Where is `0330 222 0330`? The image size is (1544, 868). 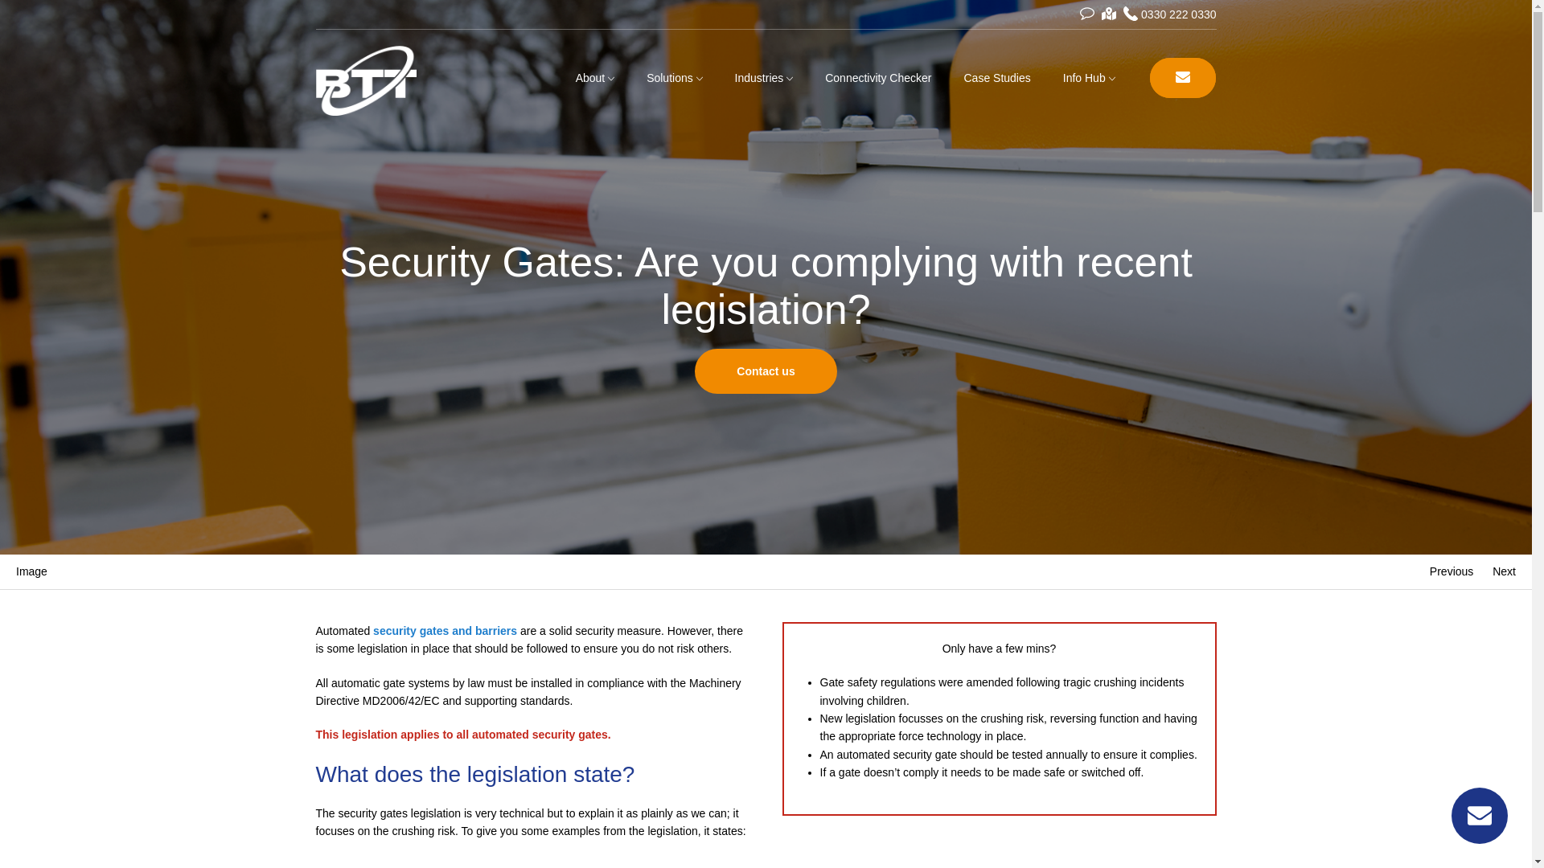
0330 222 0330 is located at coordinates (1169, 14).